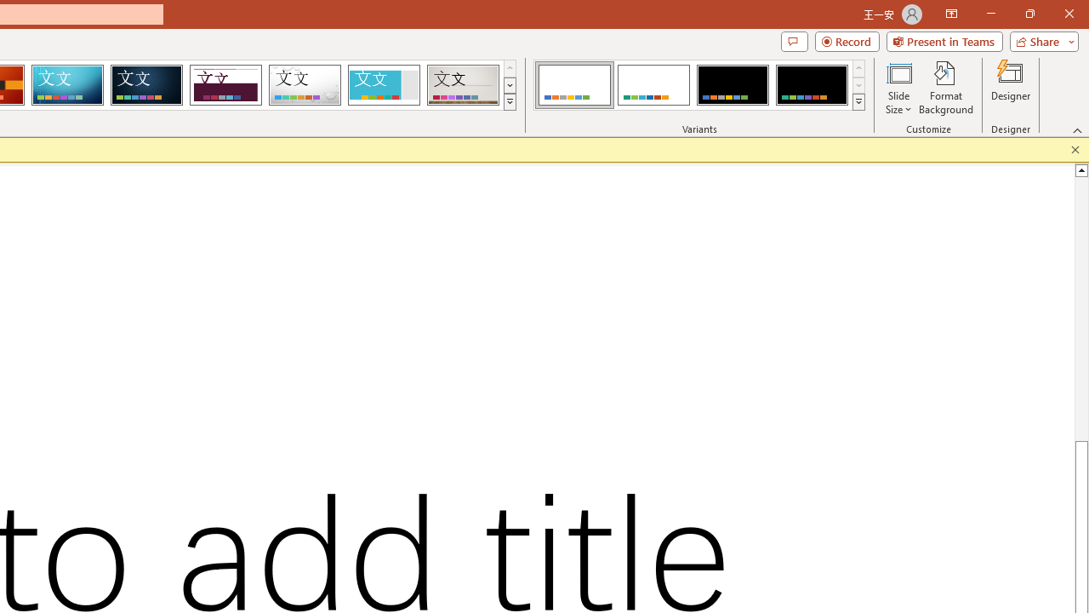 This screenshot has width=1089, height=613. Describe the element at coordinates (383, 85) in the screenshot. I see `Frame` at that location.